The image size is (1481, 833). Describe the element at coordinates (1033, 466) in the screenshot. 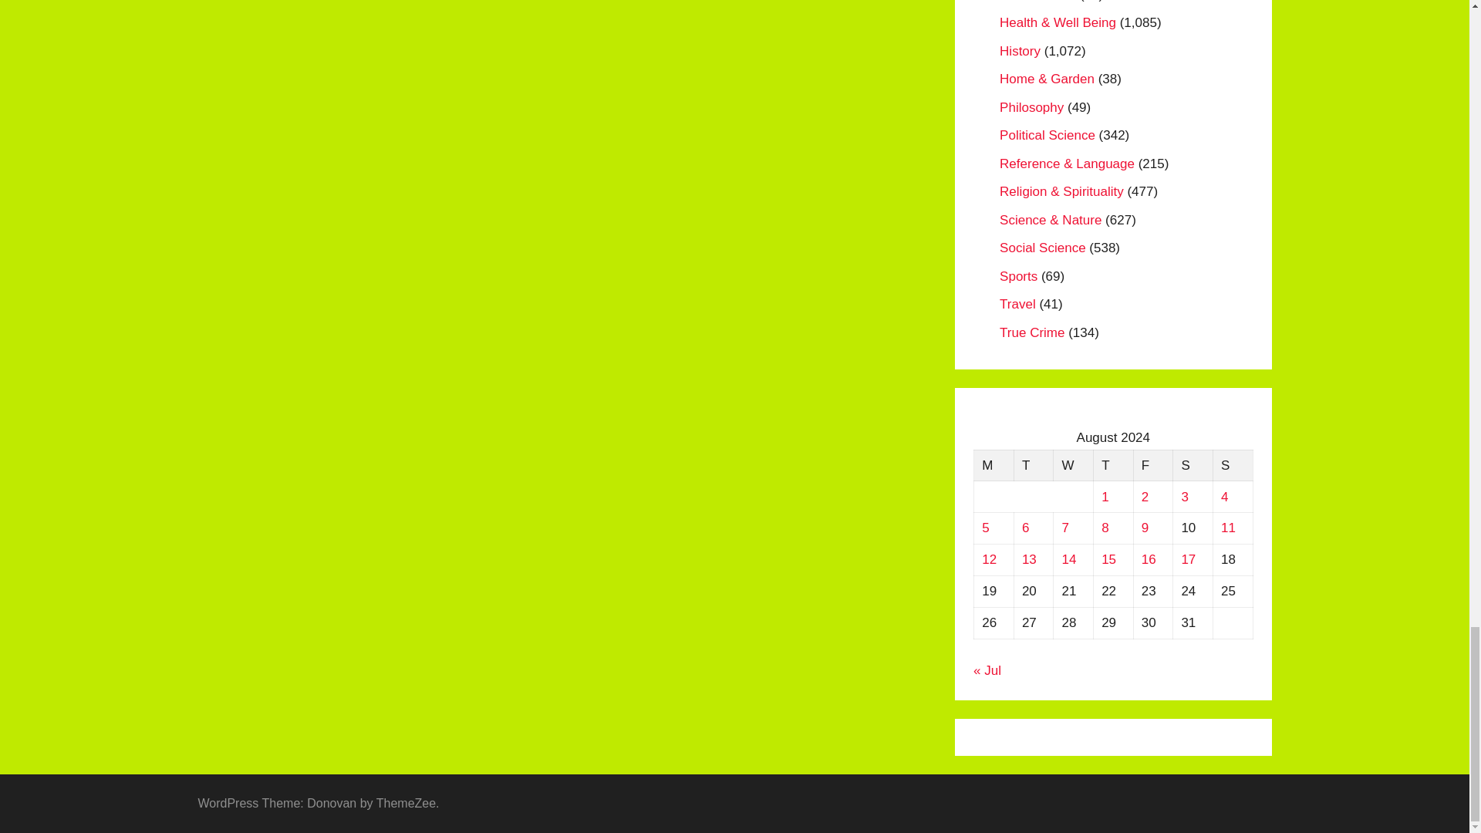

I see `Tuesday` at that location.